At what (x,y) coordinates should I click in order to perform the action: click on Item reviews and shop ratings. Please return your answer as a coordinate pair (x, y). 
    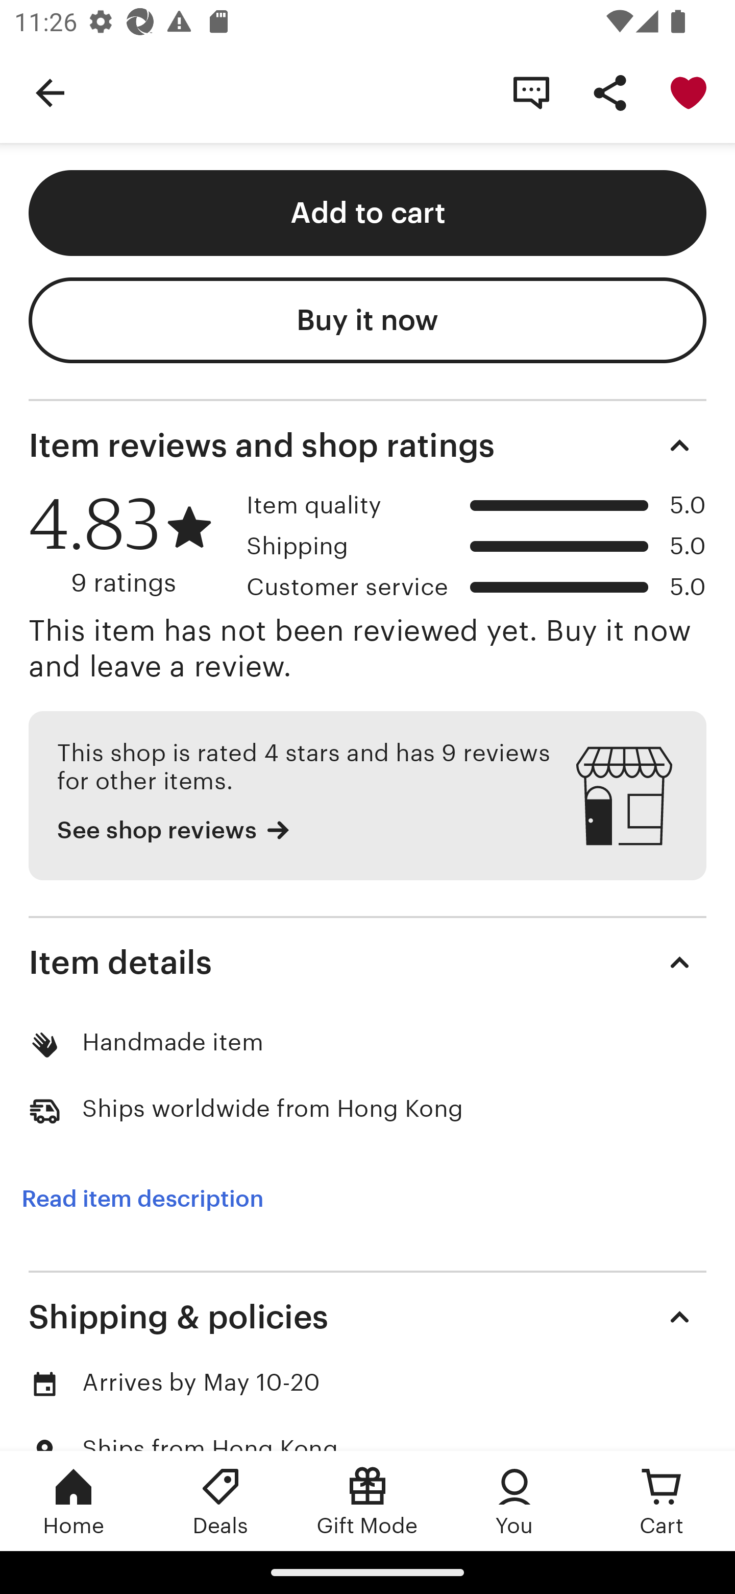
    Looking at the image, I should click on (367, 446).